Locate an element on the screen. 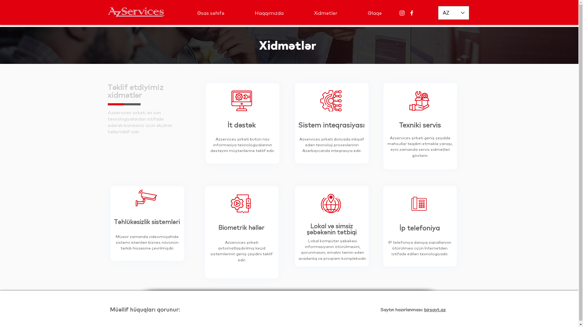  birsayt.az is located at coordinates (435, 309).